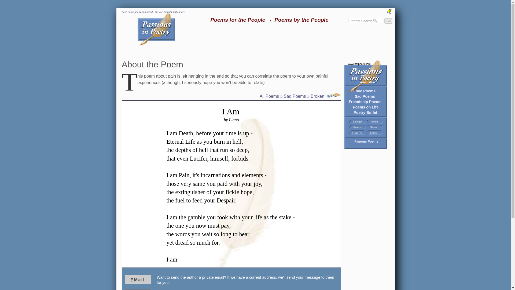  Describe the element at coordinates (357, 122) in the screenshot. I see `Poetry Categories Site Map` at that location.